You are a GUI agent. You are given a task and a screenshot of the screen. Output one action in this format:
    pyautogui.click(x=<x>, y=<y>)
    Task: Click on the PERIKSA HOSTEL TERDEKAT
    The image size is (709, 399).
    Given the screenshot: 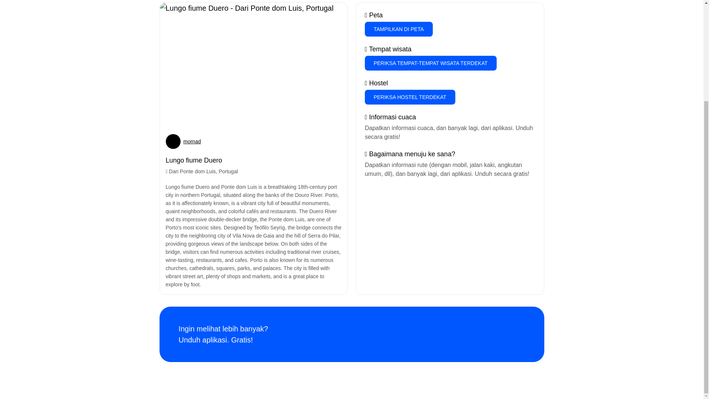 What is the action you would take?
    pyautogui.click(x=410, y=97)
    